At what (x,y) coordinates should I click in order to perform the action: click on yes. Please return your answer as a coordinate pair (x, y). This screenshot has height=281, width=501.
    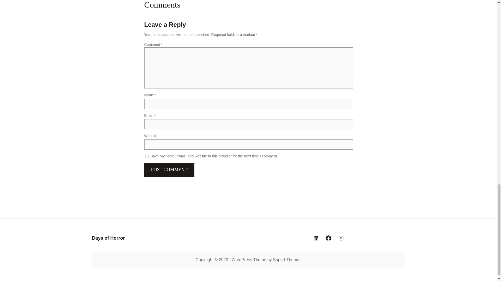
    Looking at the image, I should click on (147, 156).